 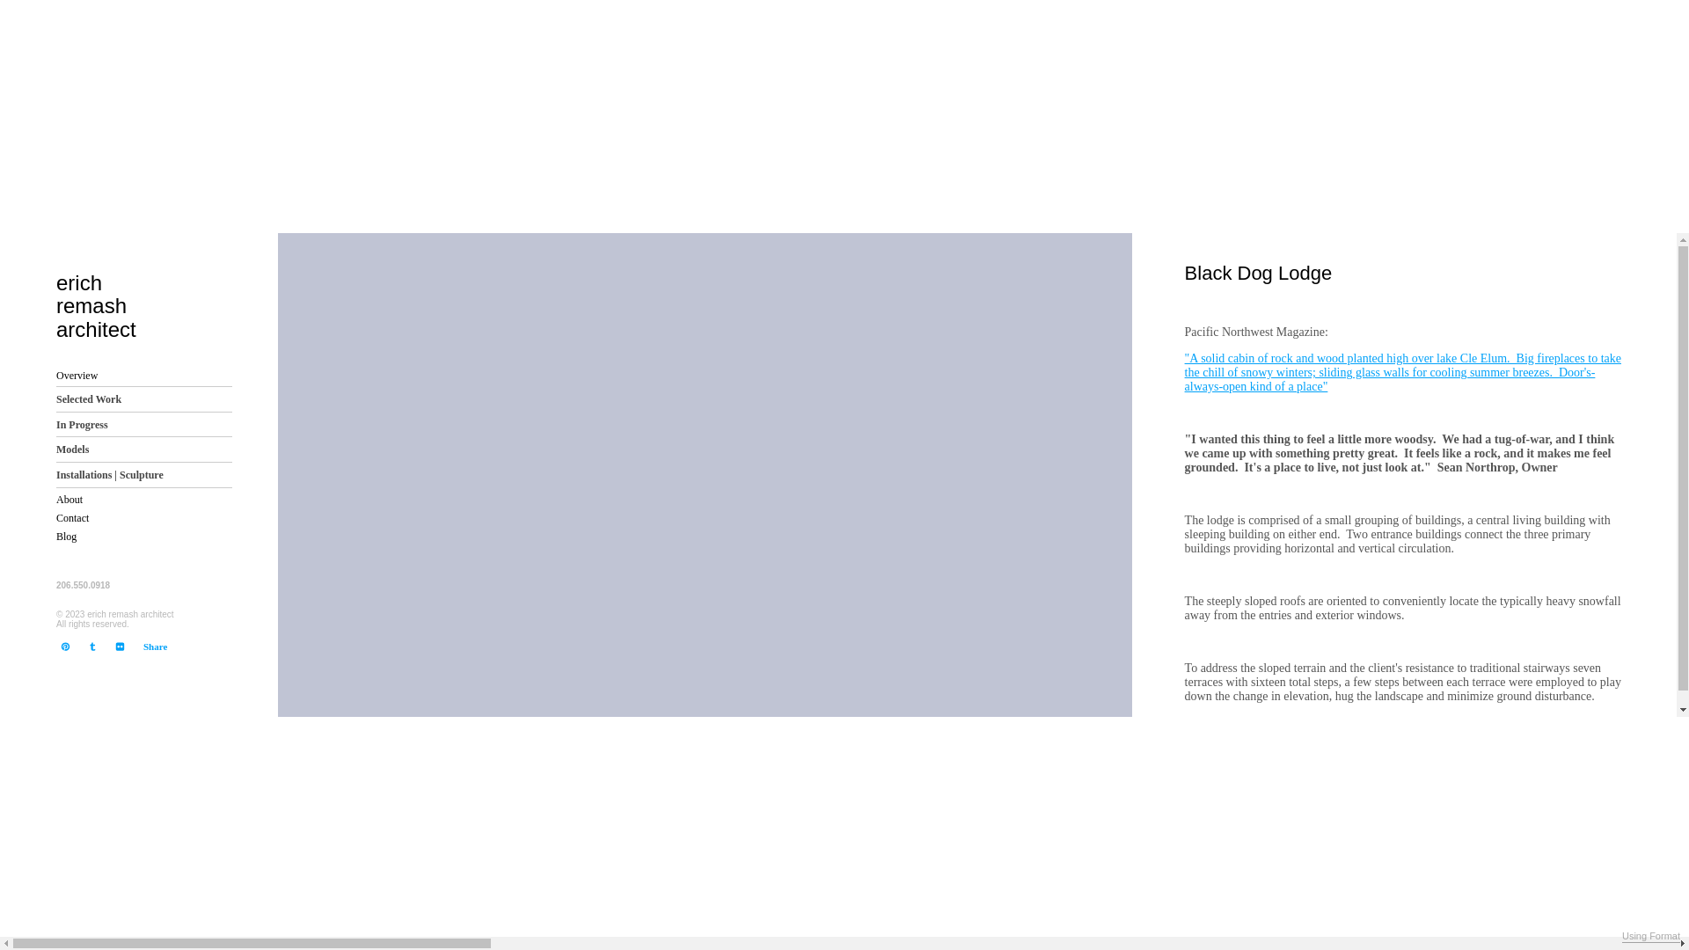 I want to click on Pinterest, so click(x=144, y=398).